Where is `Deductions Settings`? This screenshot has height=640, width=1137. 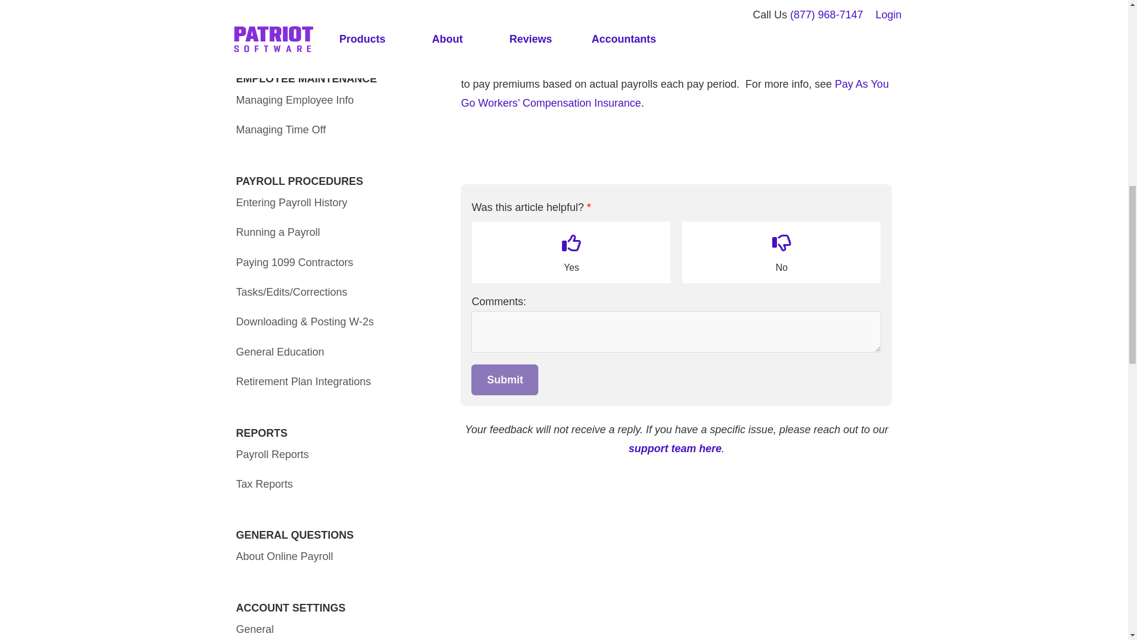 Deductions Settings is located at coordinates (283, 2).